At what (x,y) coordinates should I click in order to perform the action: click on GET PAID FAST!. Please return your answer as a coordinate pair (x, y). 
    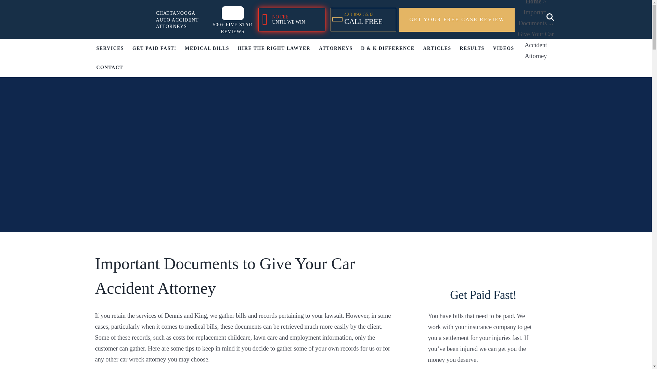
    Looking at the image, I should click on (154, 49).